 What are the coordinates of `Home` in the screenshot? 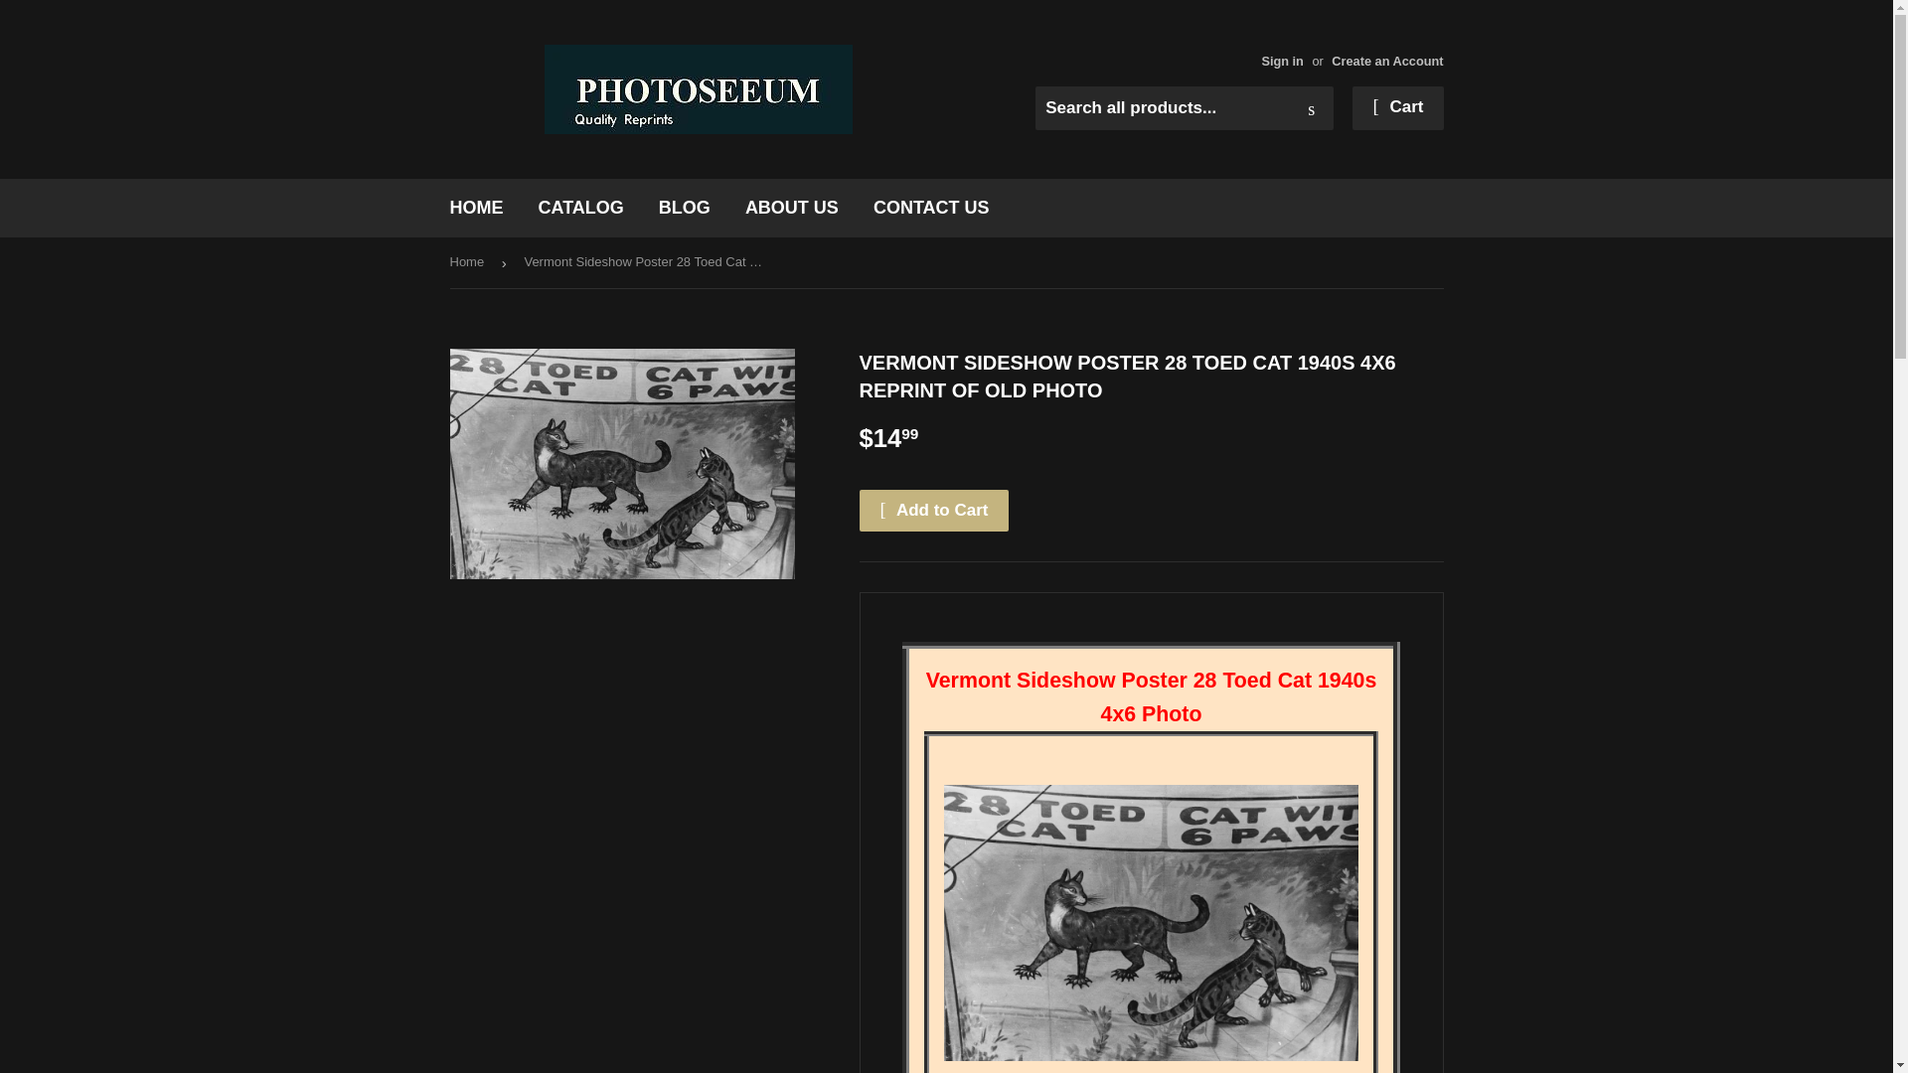 It's located at (469, 262).